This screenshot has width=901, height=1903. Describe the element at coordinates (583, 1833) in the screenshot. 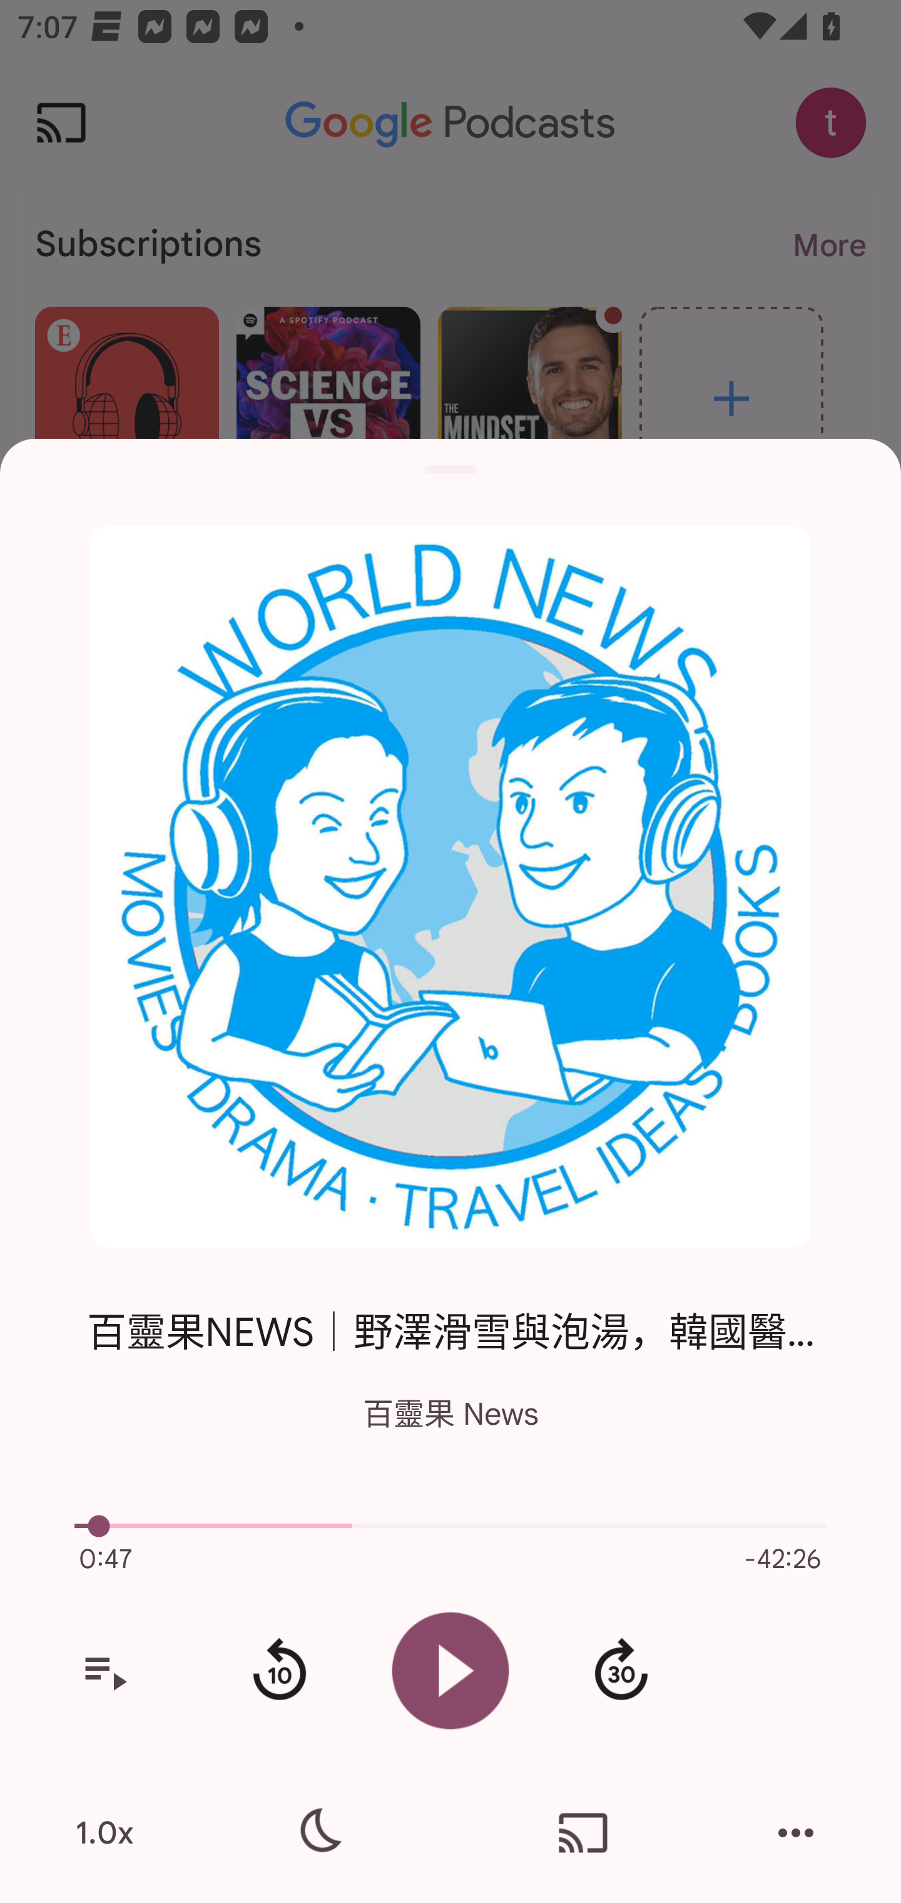

I see `Cast. Disconnected` at that location.